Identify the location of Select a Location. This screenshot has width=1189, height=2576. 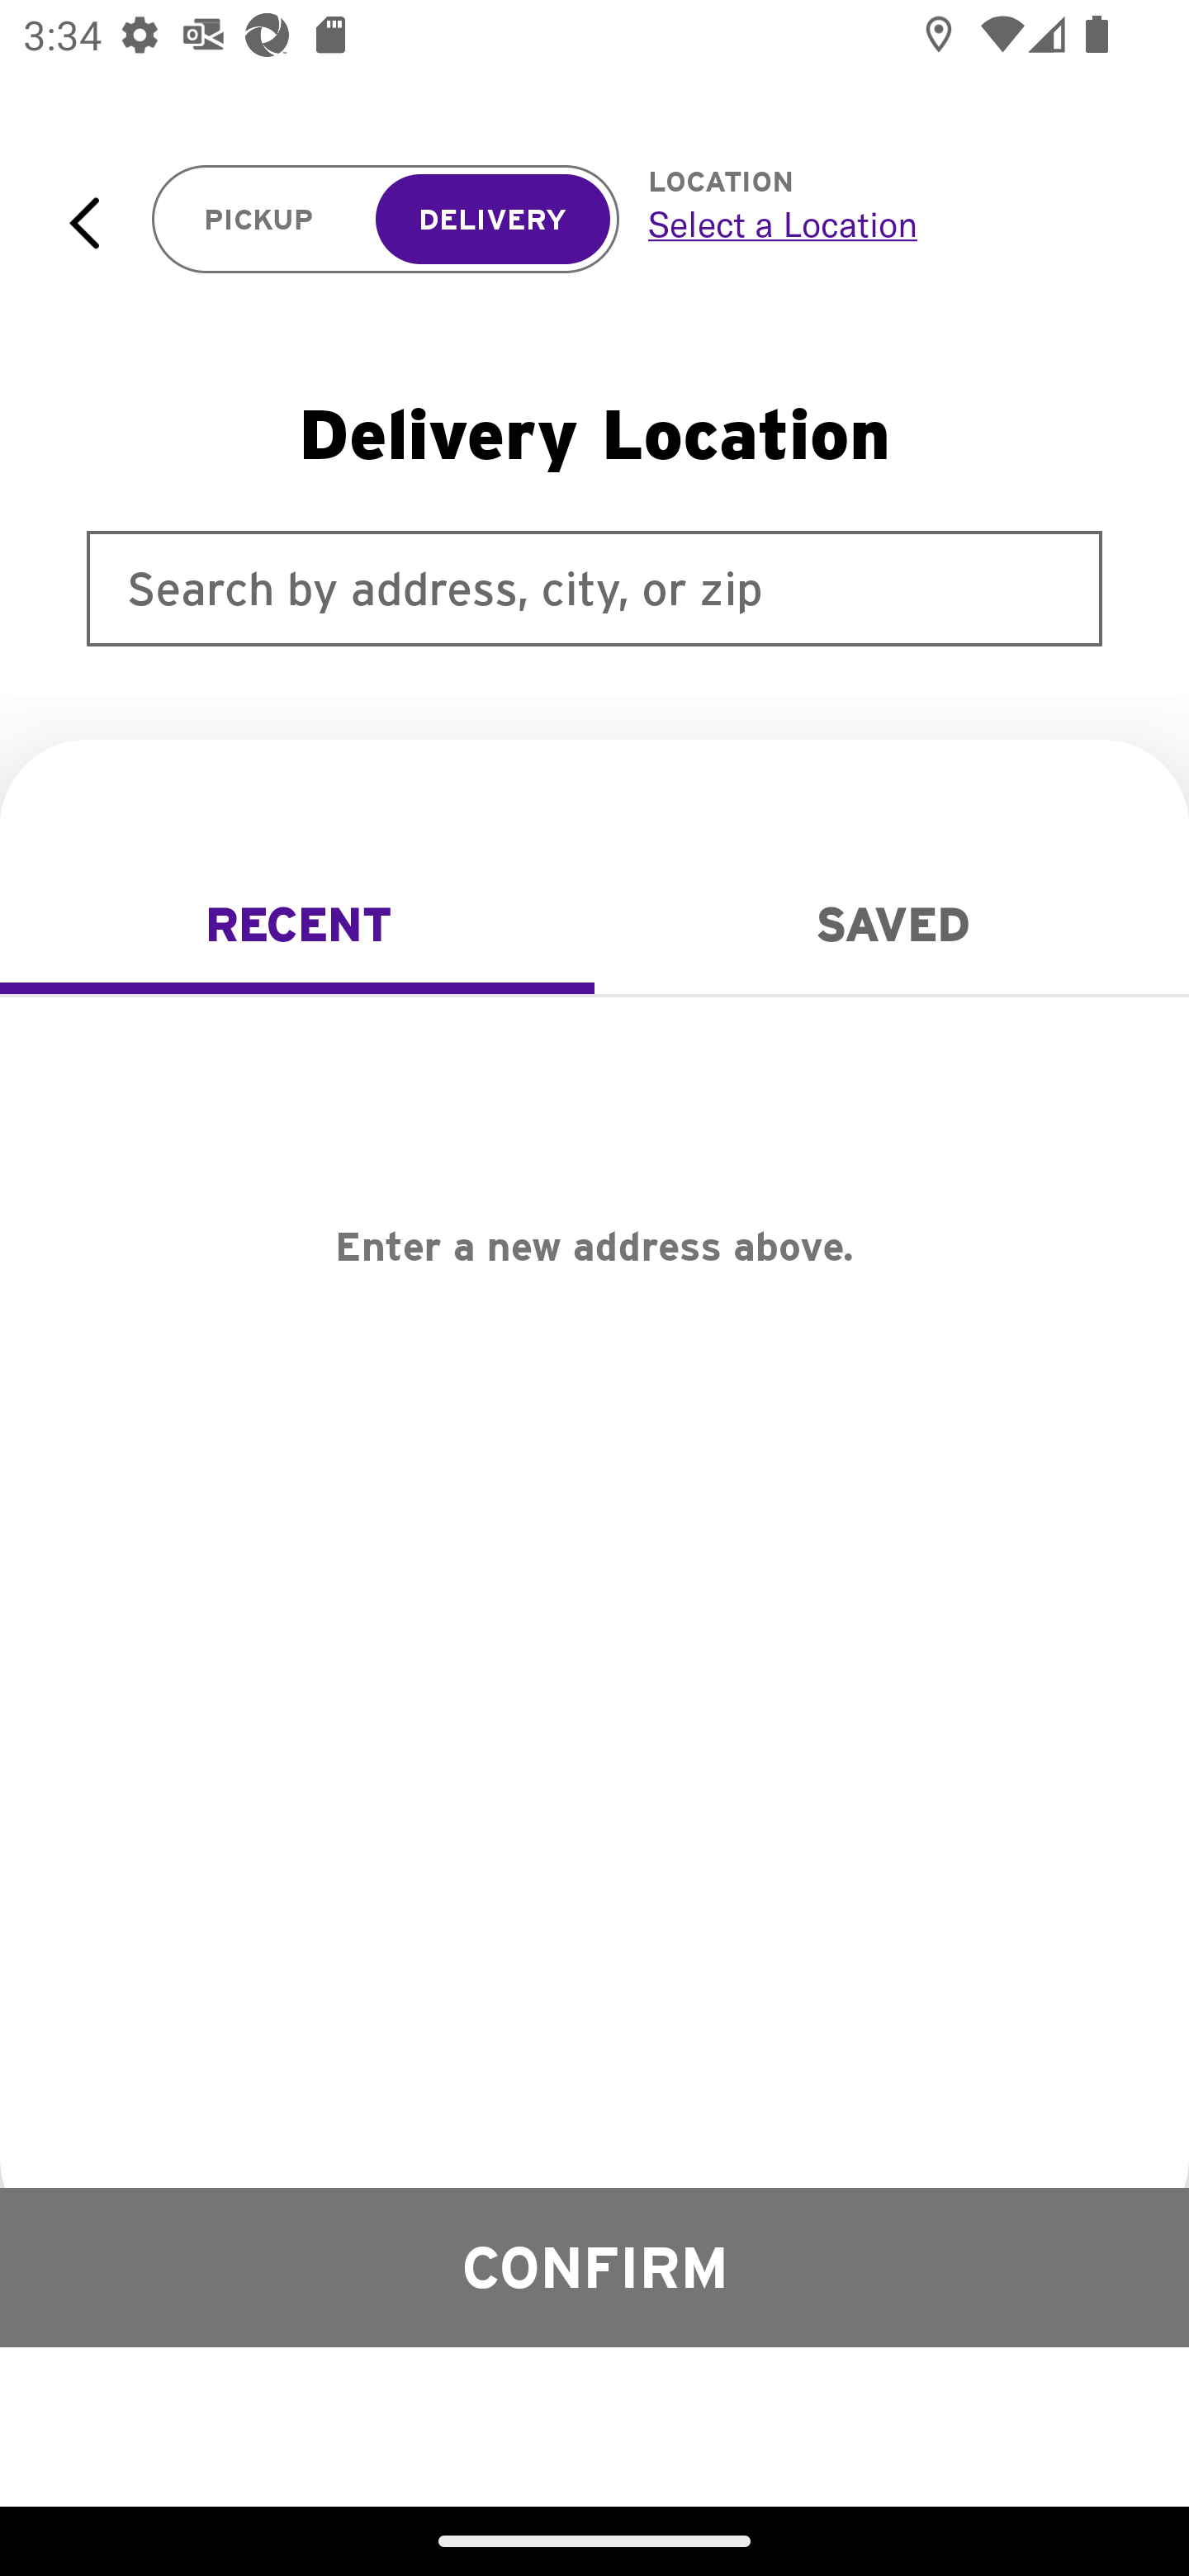
(882, 224).